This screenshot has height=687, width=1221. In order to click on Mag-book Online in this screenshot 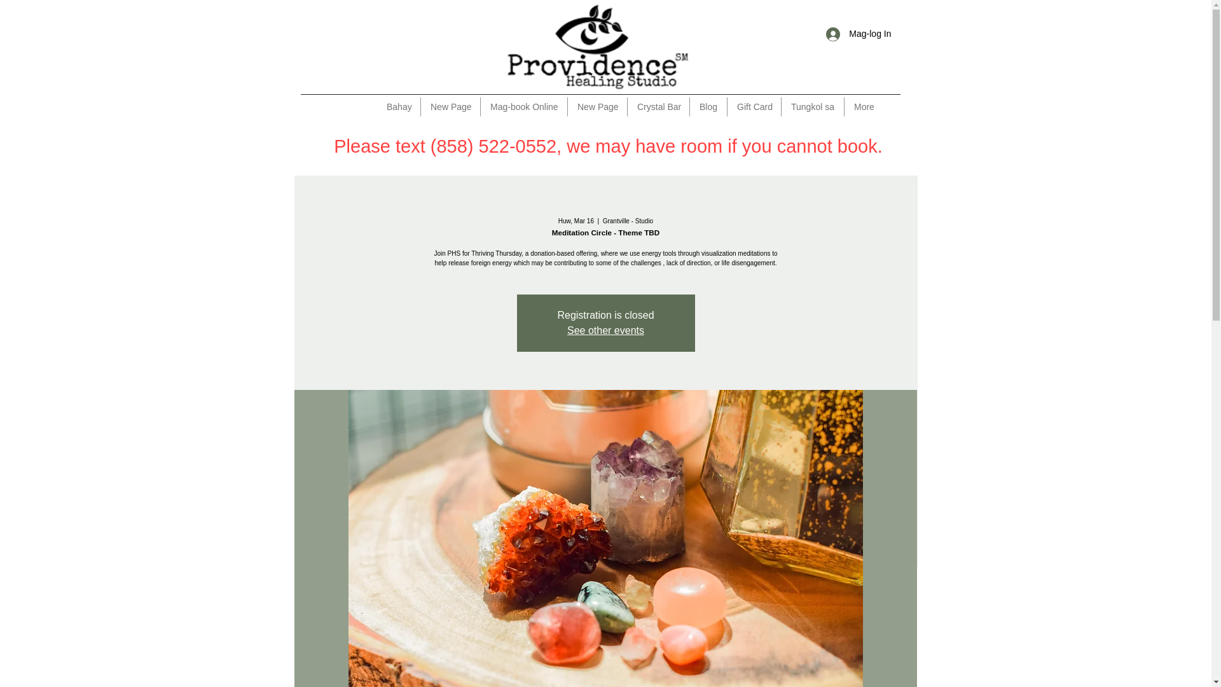, I will do `click(524, 107)`.